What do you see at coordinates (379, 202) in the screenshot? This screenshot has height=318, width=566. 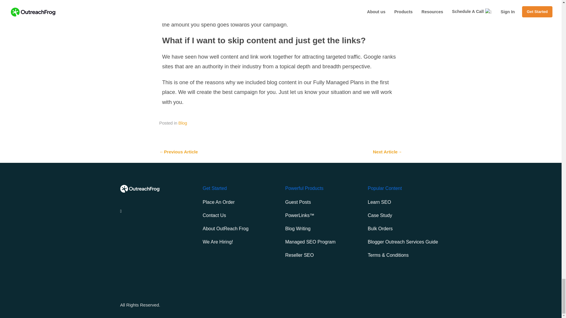 I see `Learn SEO` at bounding box center [379, 202].